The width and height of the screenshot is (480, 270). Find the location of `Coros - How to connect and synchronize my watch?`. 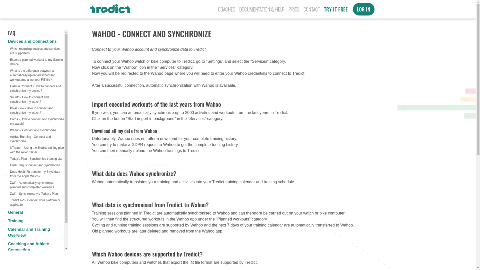

Coros - How to connect and synchronize my watch? is located at coordinates (37, 121).